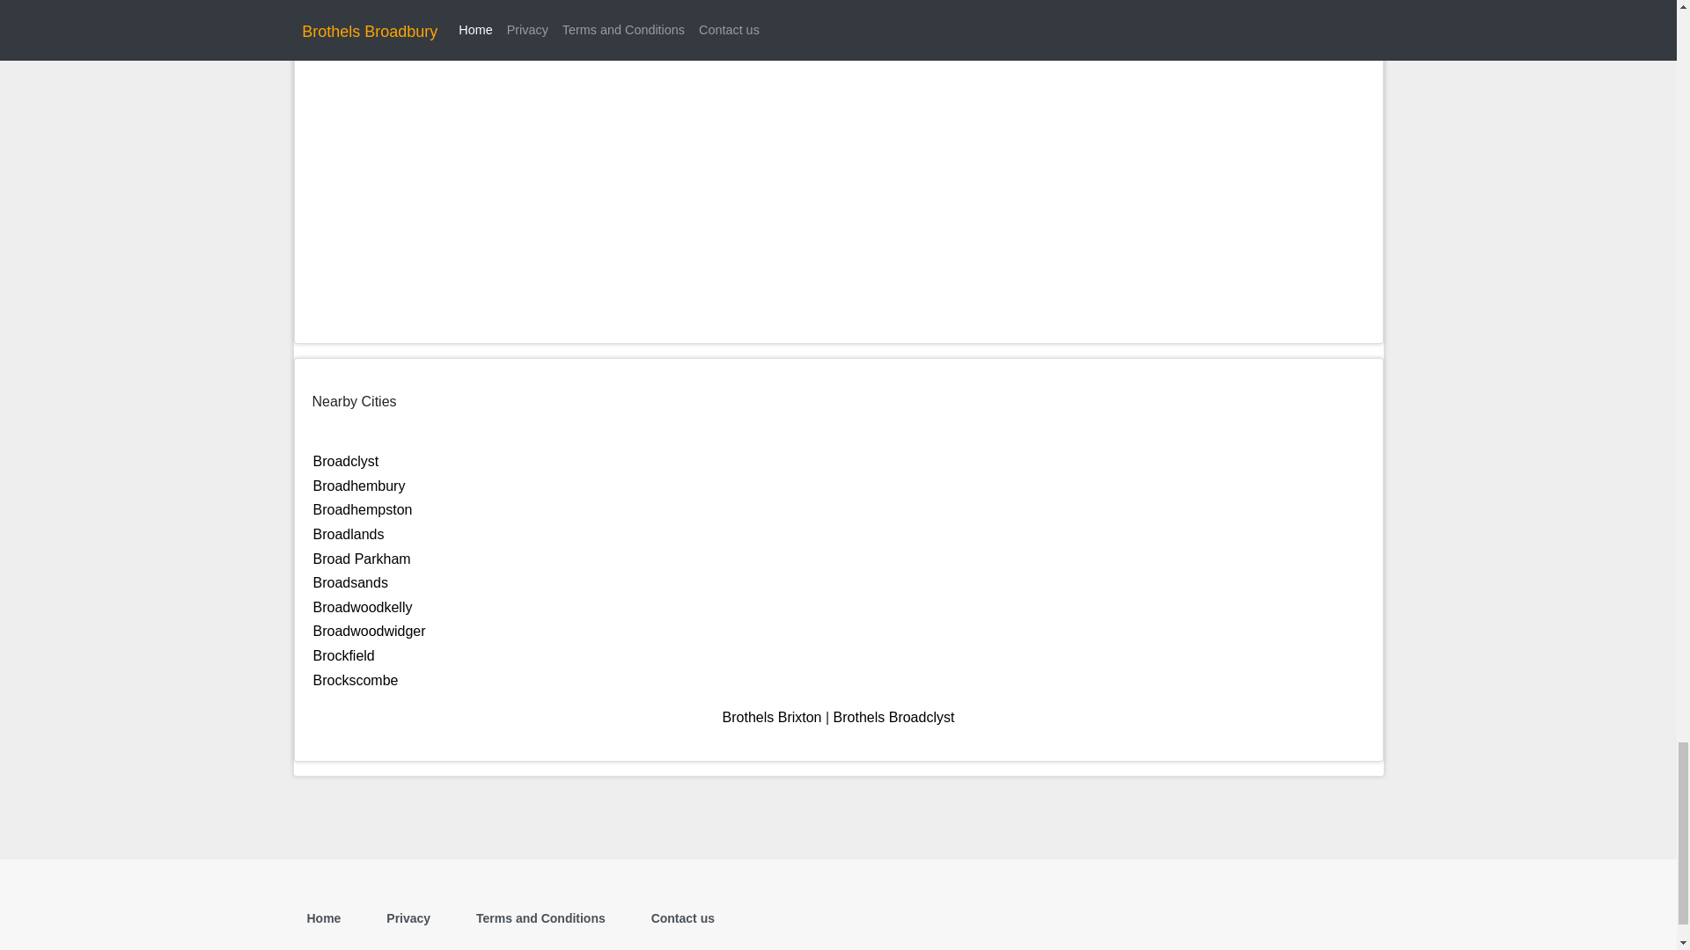  I want to click on Broadwoodwidger, so click(369, 630).